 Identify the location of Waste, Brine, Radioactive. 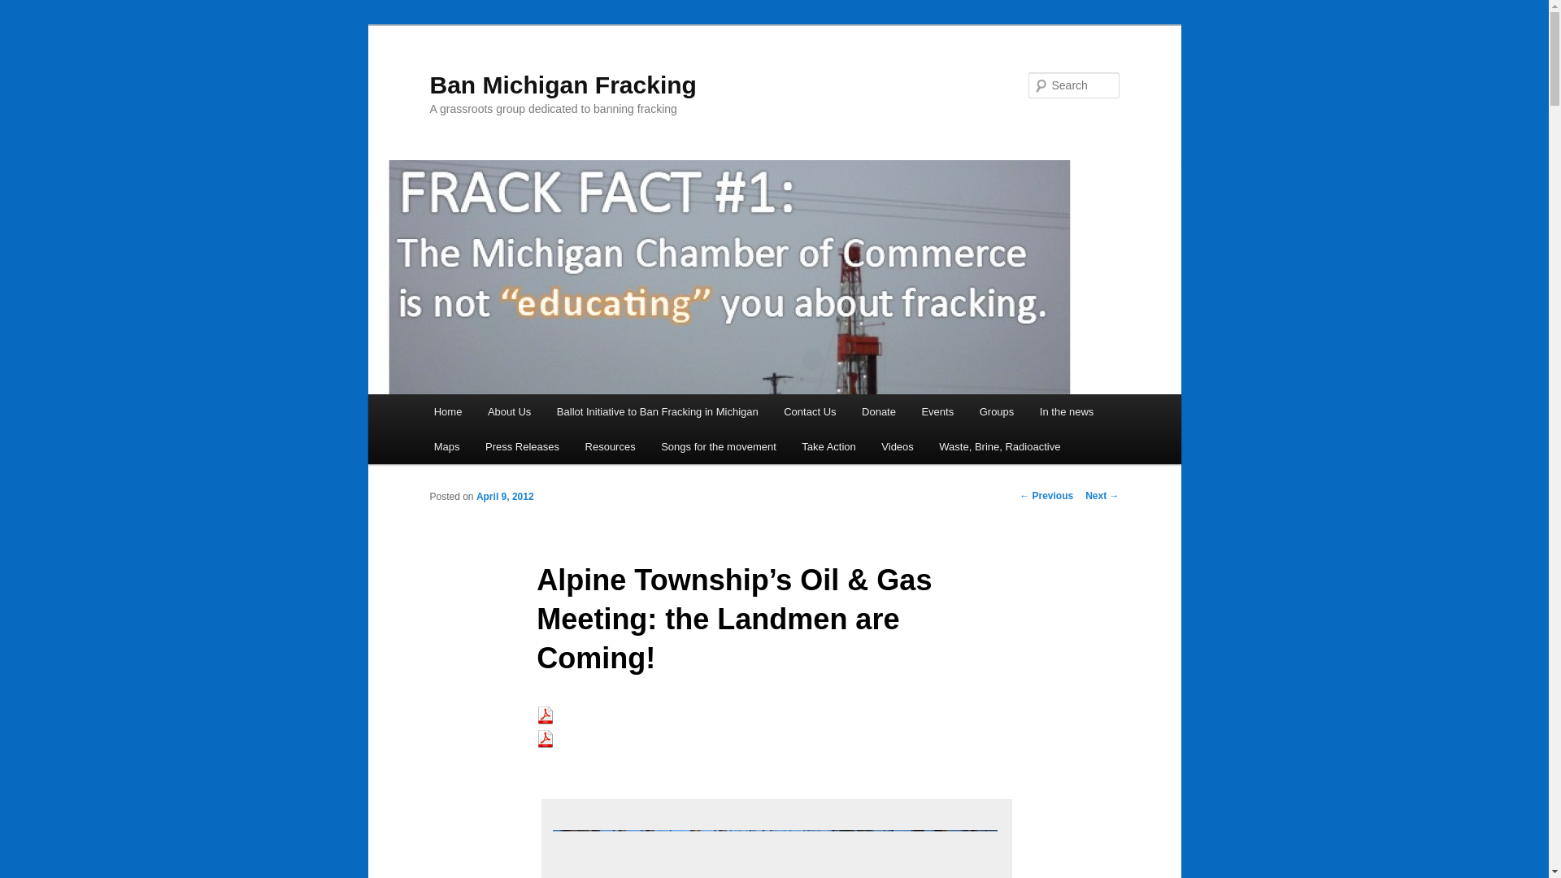
(1000, 447).